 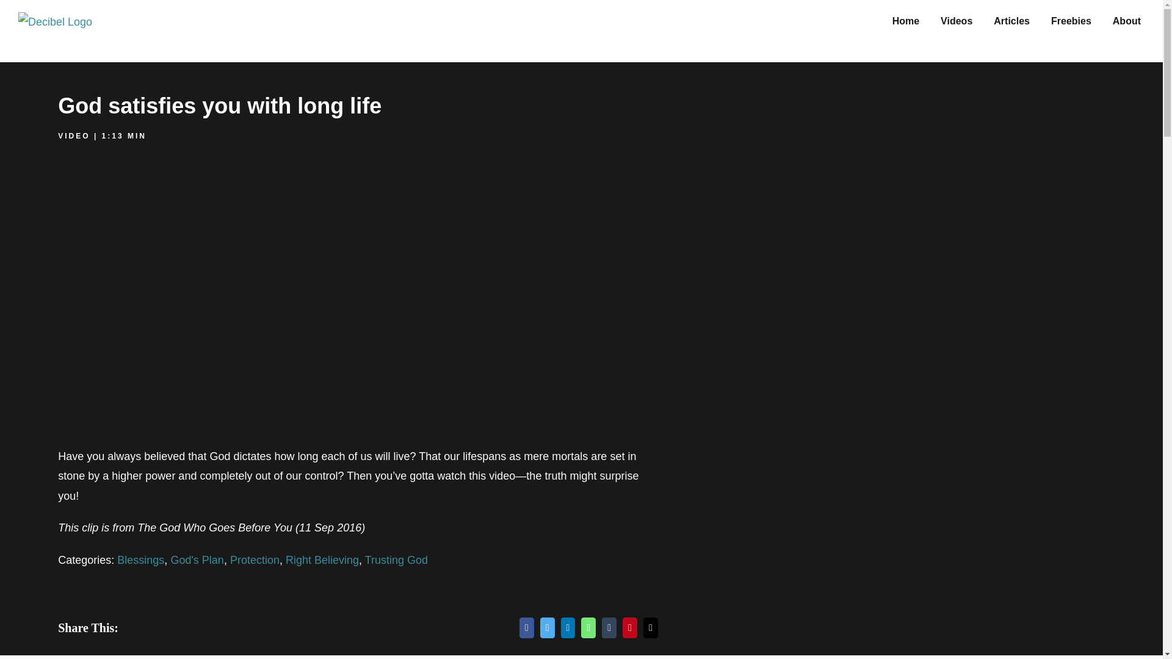 I want to click on View all posts in God's Plan, so click(x=197, y=560).